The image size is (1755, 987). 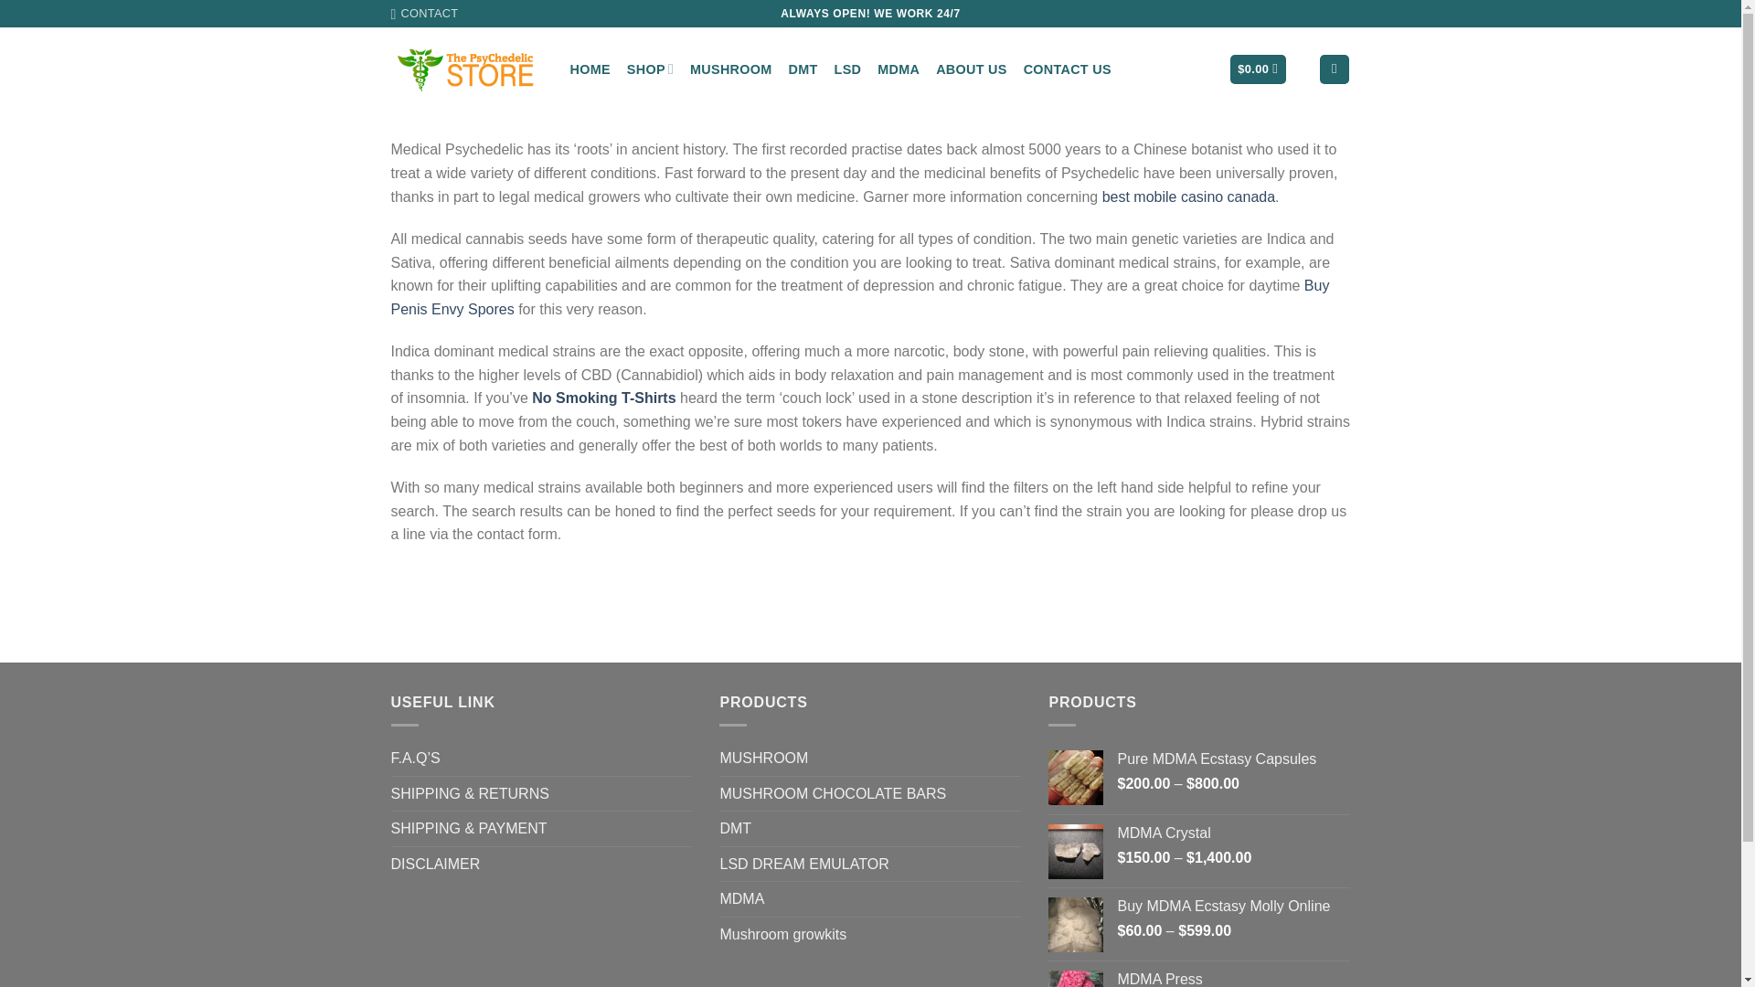 I want to click on MDMA, so click(x=741, y=899).